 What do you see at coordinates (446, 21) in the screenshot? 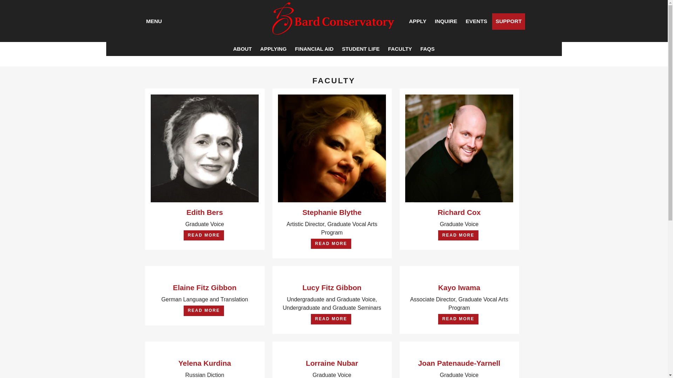
I see `INQUIRE` at bounding box center [446, 21].